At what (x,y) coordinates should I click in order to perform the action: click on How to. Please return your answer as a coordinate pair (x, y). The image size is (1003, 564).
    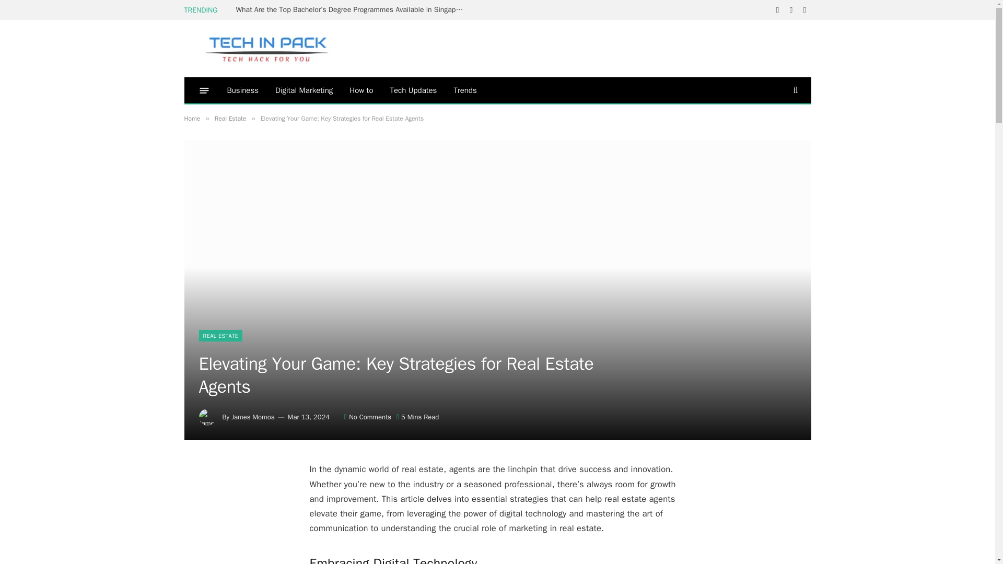
    Looking at the image, I should click on (360, 90).